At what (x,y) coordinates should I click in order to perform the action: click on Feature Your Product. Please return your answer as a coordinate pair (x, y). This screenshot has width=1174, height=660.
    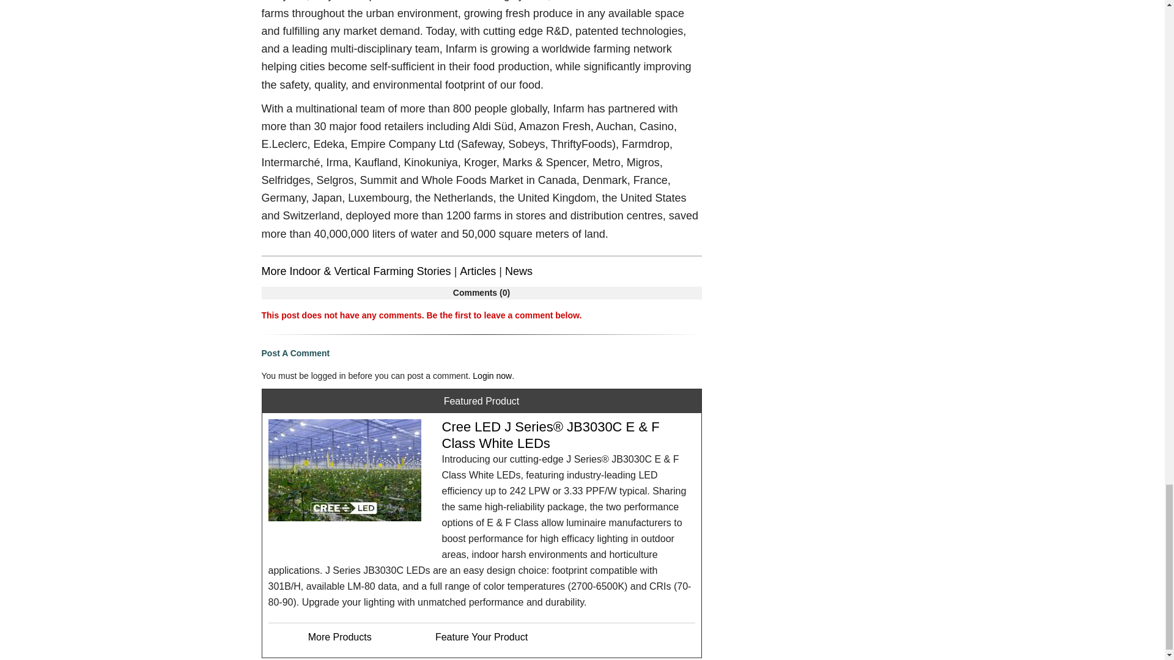
    Looking at the image, I should click on (481, 637).